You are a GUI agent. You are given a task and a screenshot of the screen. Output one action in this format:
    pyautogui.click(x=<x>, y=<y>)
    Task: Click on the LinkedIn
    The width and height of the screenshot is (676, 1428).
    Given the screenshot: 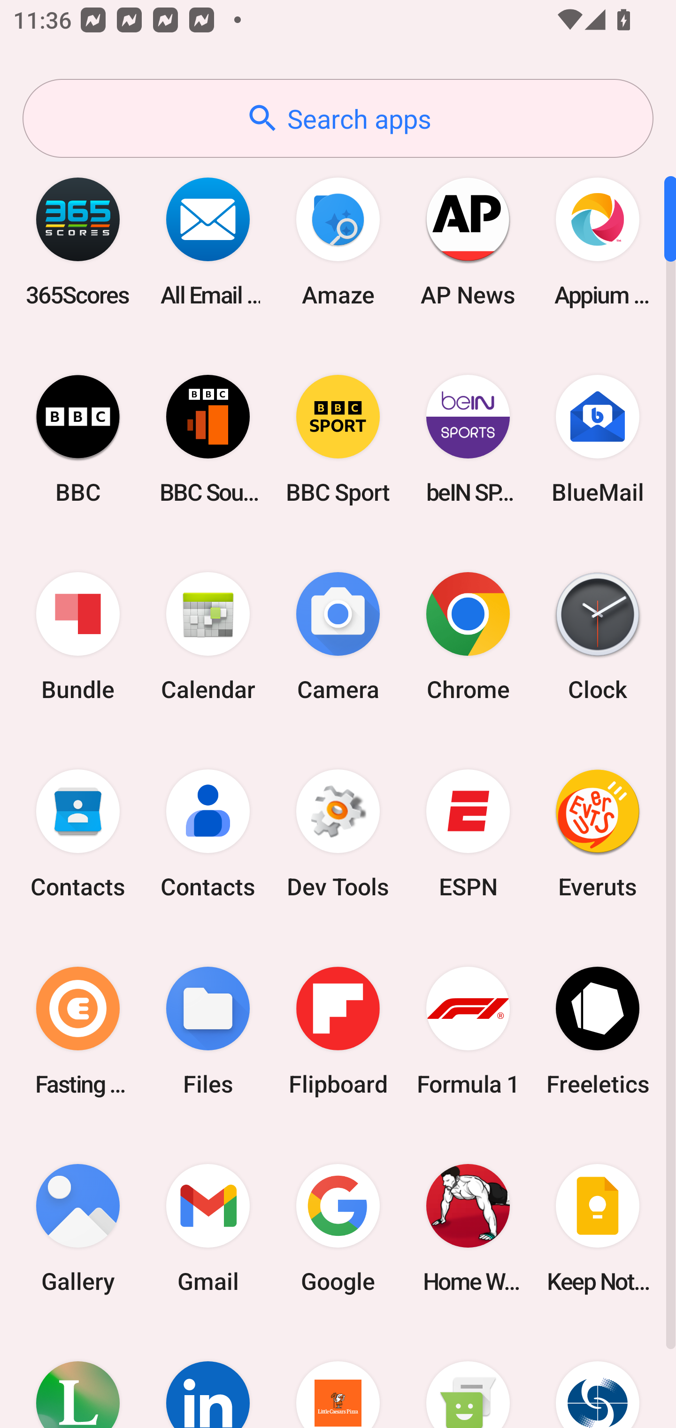 What is the action you would take?
    pyautogui.click(x=208, y=1377)
    